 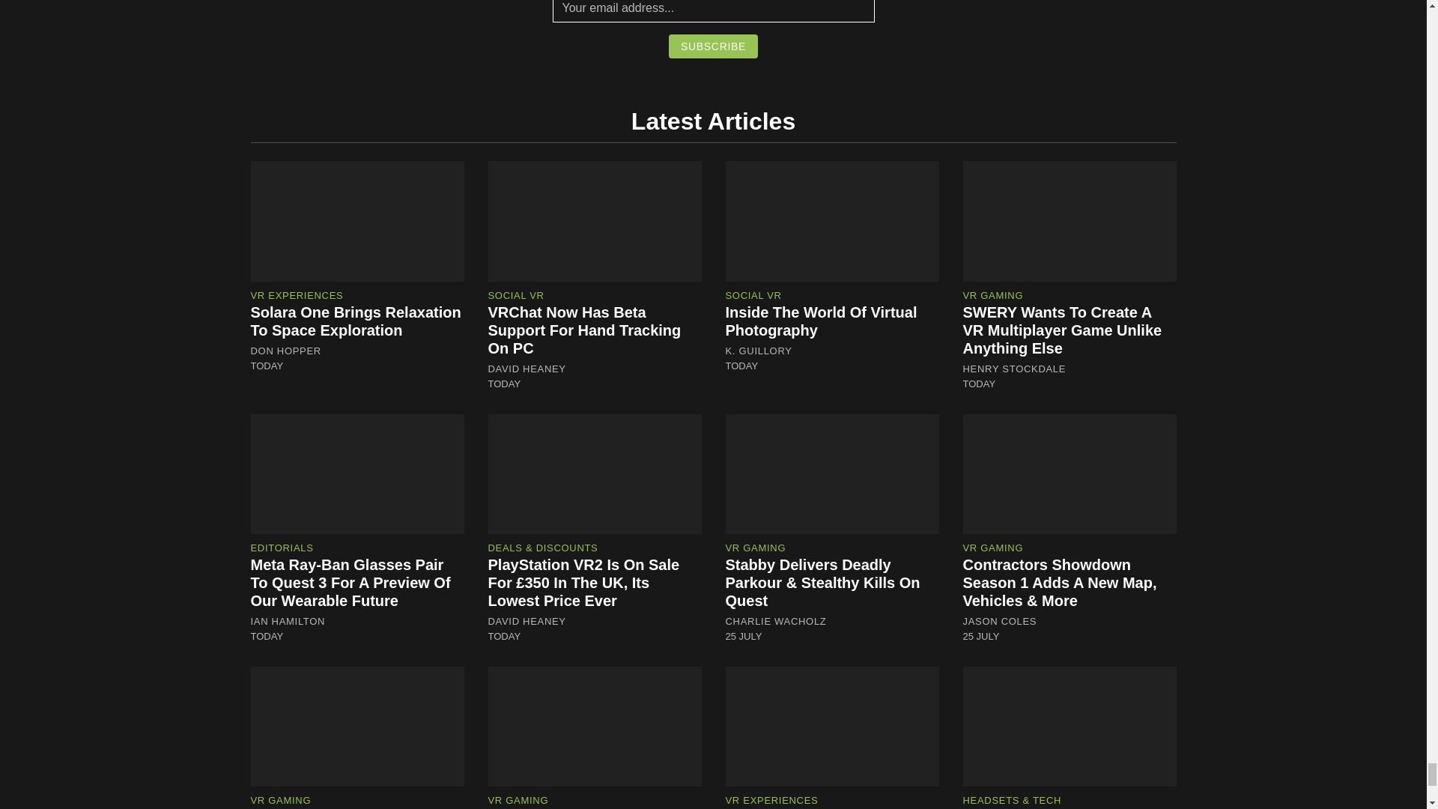 What do you see at coordinates (355, 321) in the screenshot?
I see `Solara One Brings Relaxation To Space Exploration` at bounding box center [355, 321].